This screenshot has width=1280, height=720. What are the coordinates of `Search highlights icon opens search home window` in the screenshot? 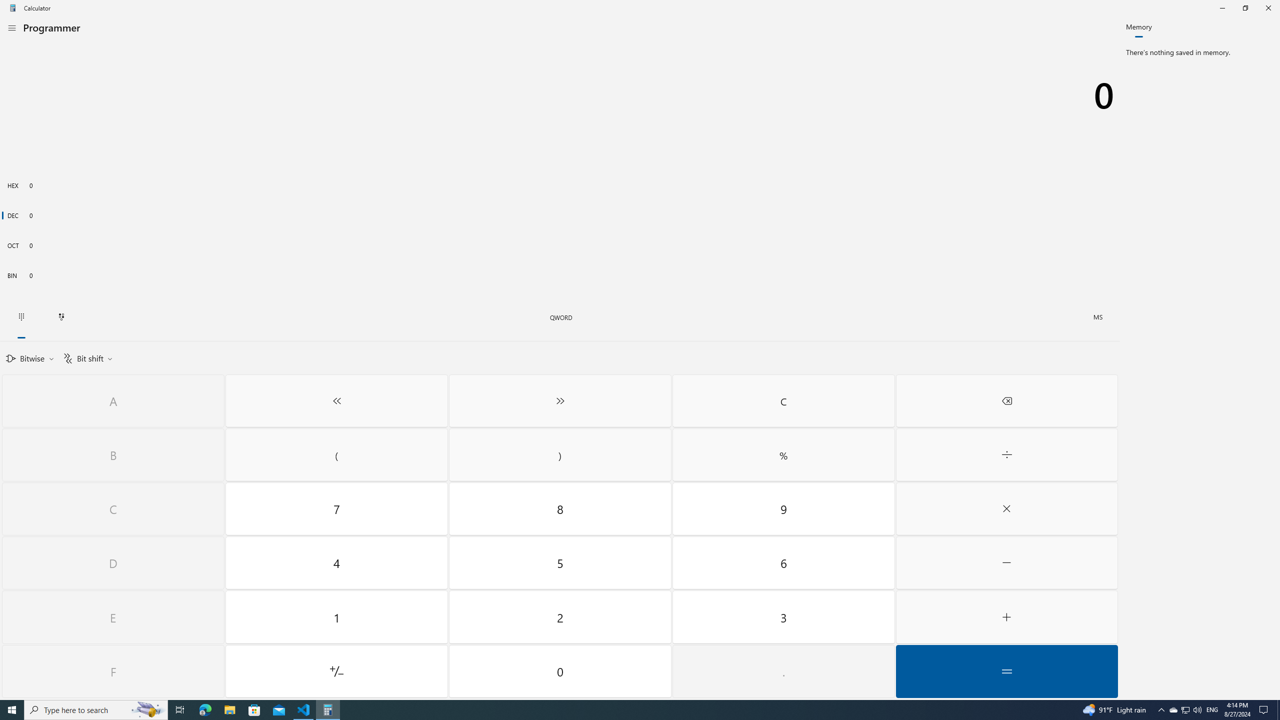 It's located at (148, 710).